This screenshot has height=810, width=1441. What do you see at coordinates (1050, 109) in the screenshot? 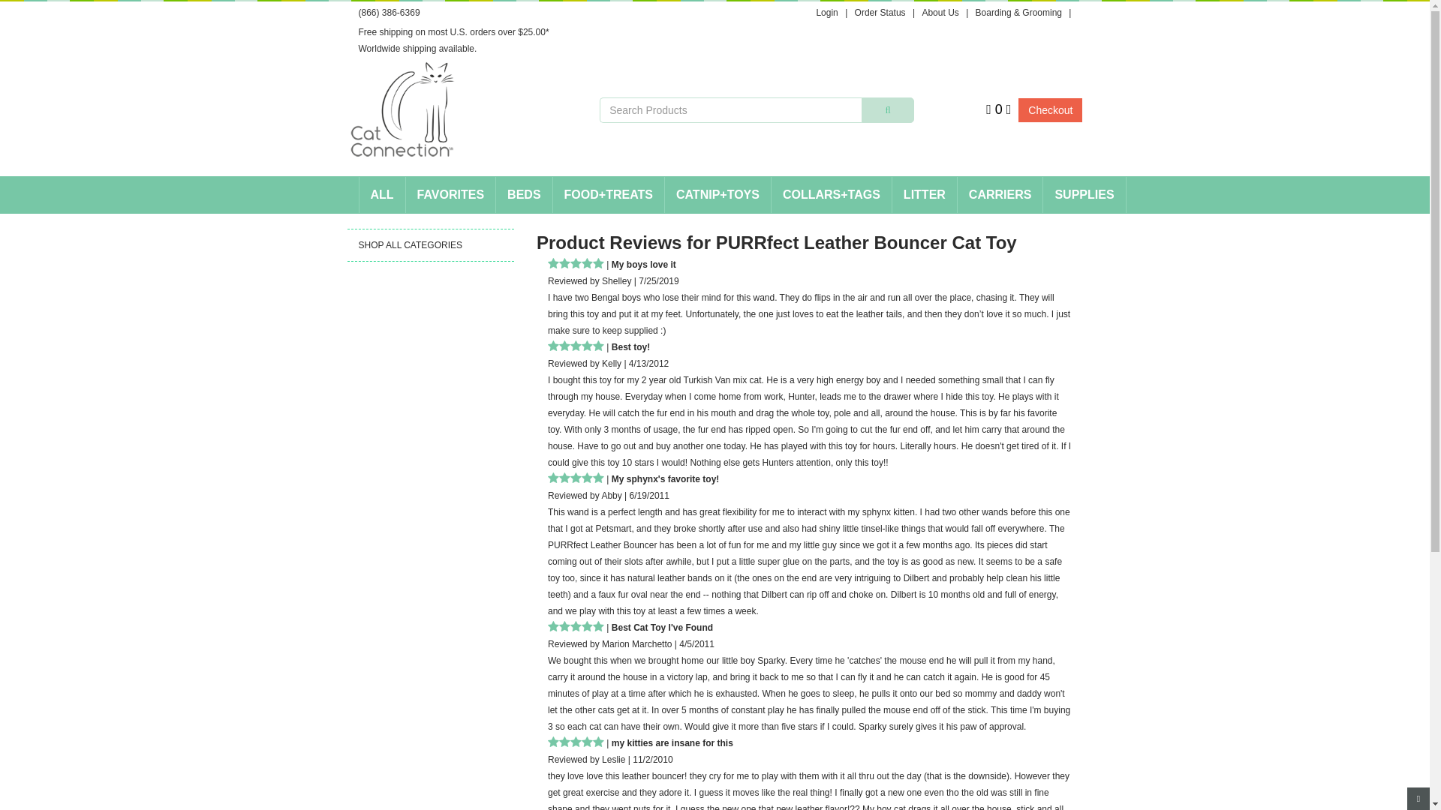
I see `Checkout` at bounding box center [1050, 109].